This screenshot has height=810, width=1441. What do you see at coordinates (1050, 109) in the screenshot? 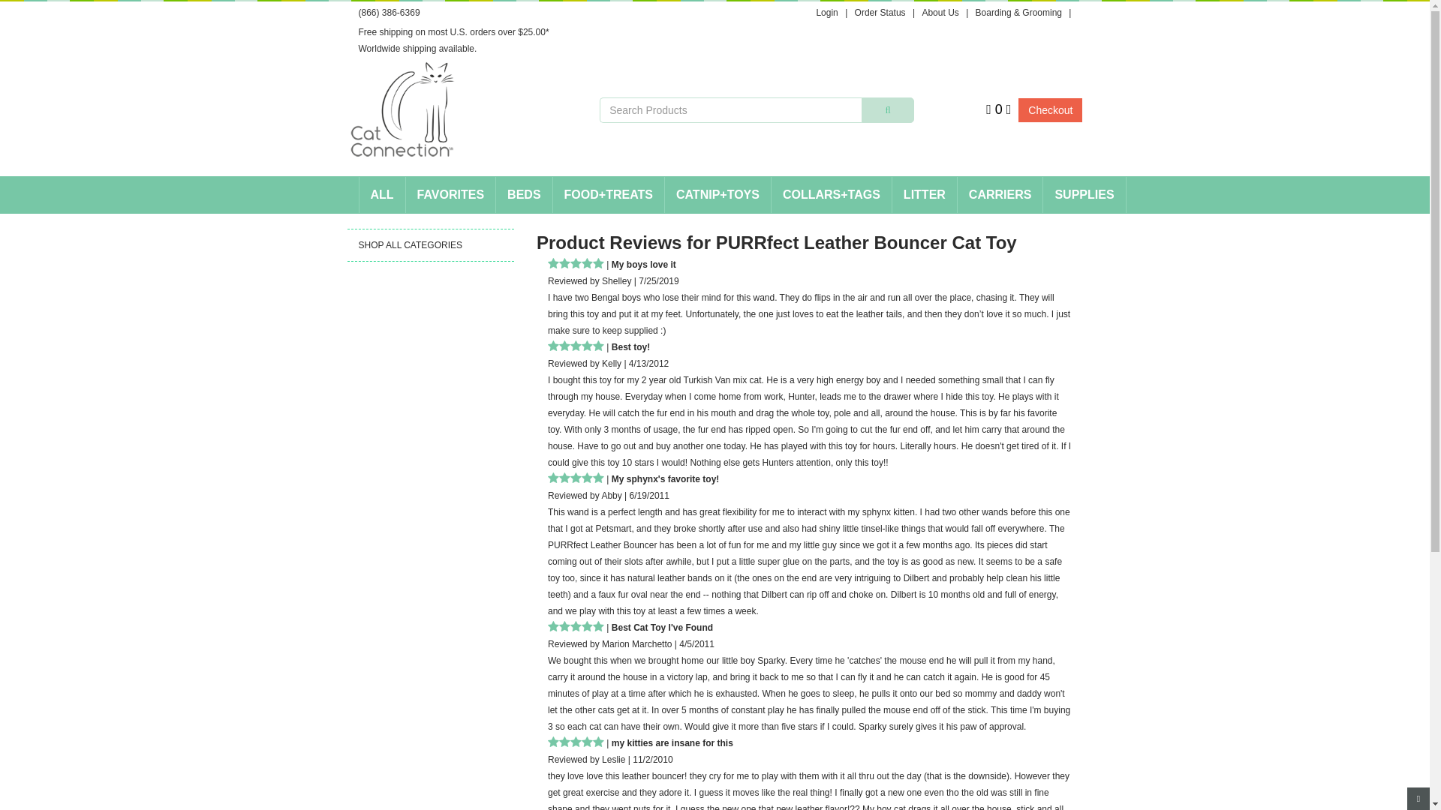
I see `Checkout` at bounding box center [1050, 109].